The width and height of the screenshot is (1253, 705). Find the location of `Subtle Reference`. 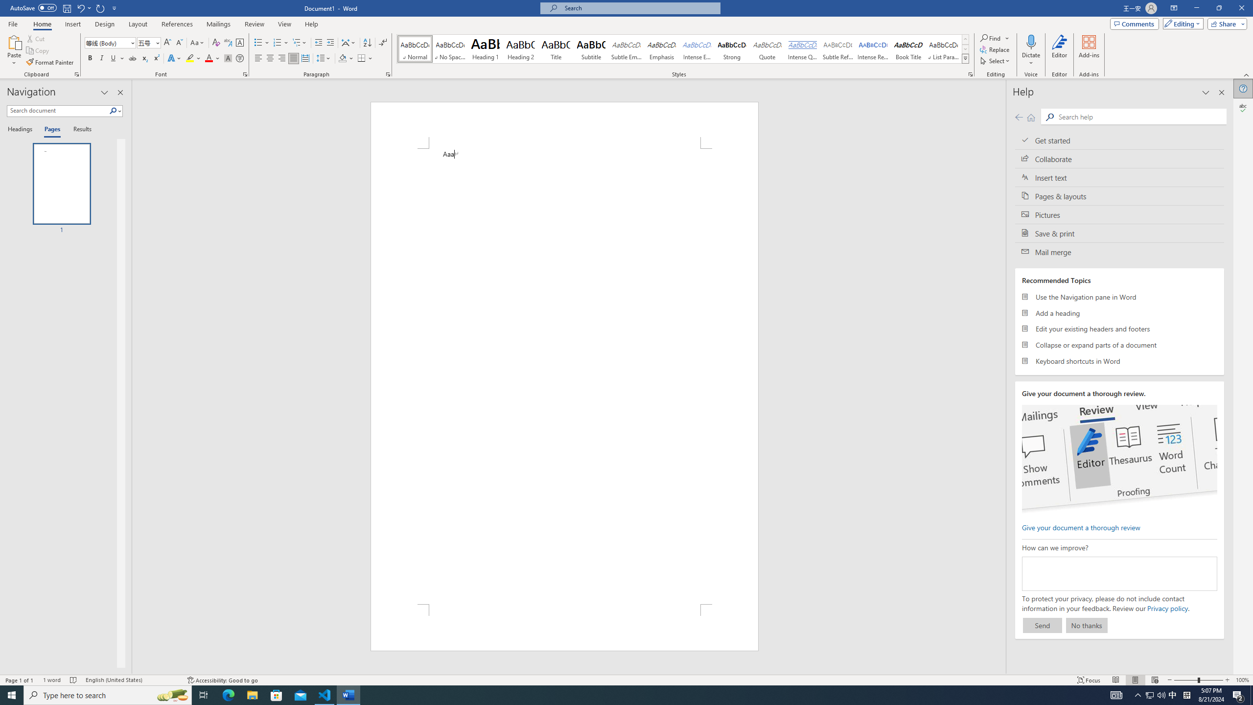

Subtle Reference is located at coordinates (838, 49).